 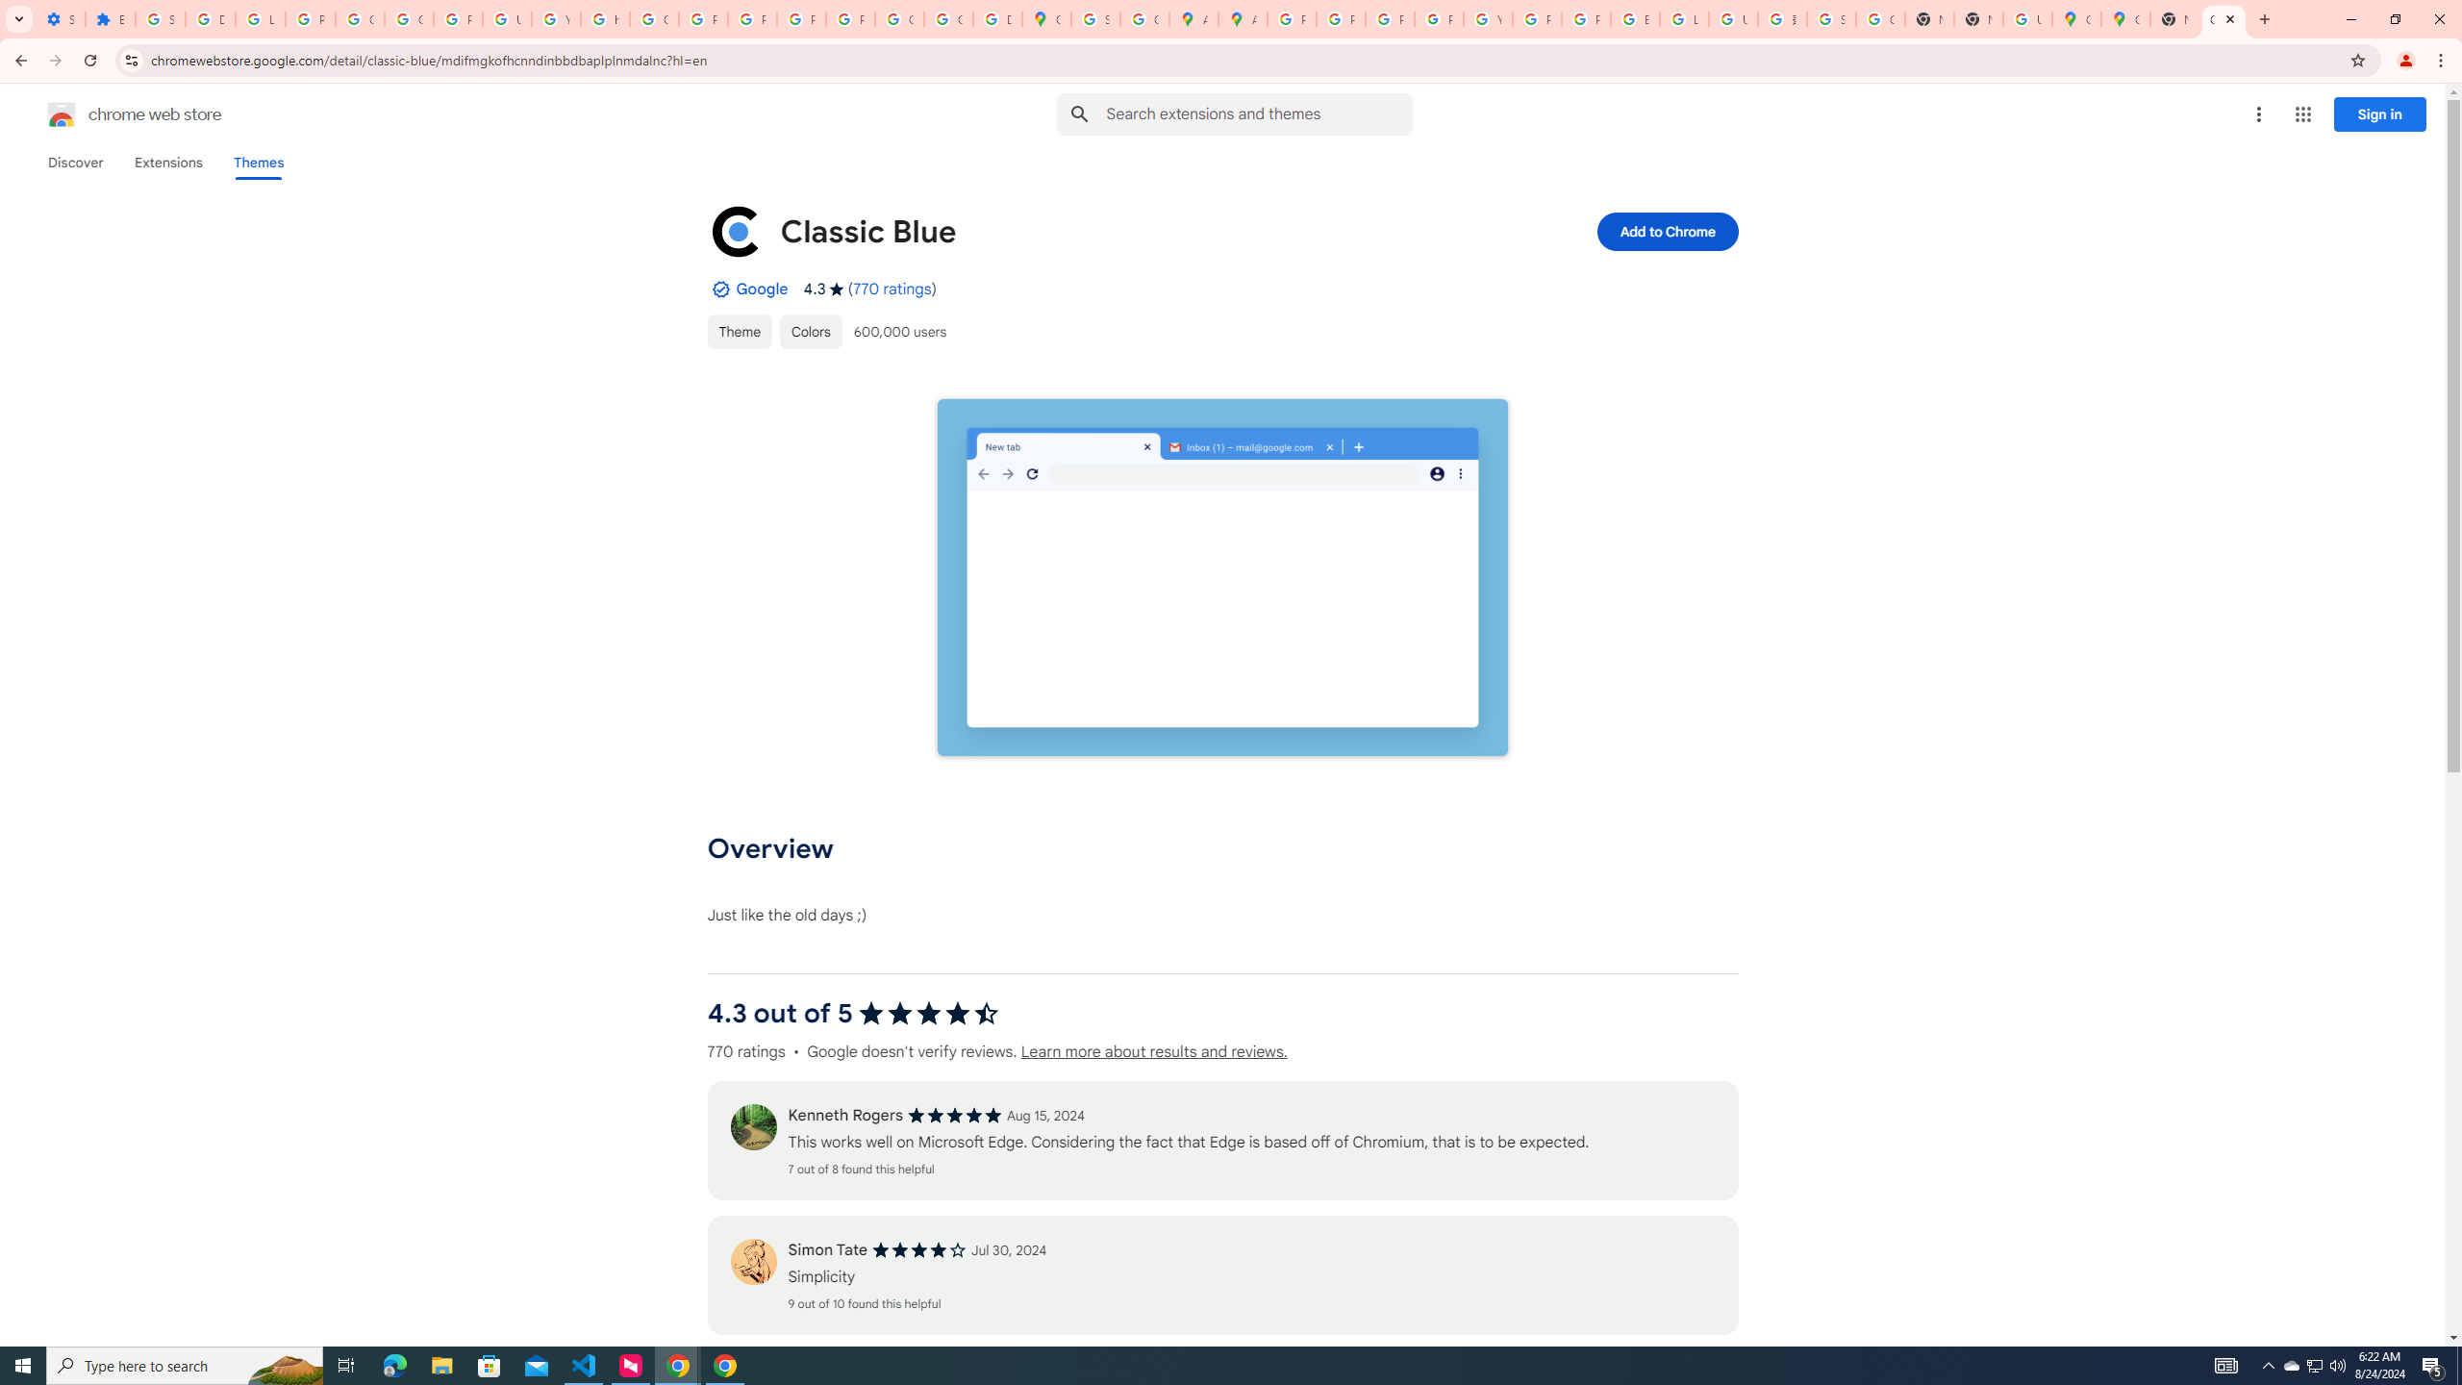 I want to click on Privacy Help Center - Policies Help, so click(x=1341, y=19).